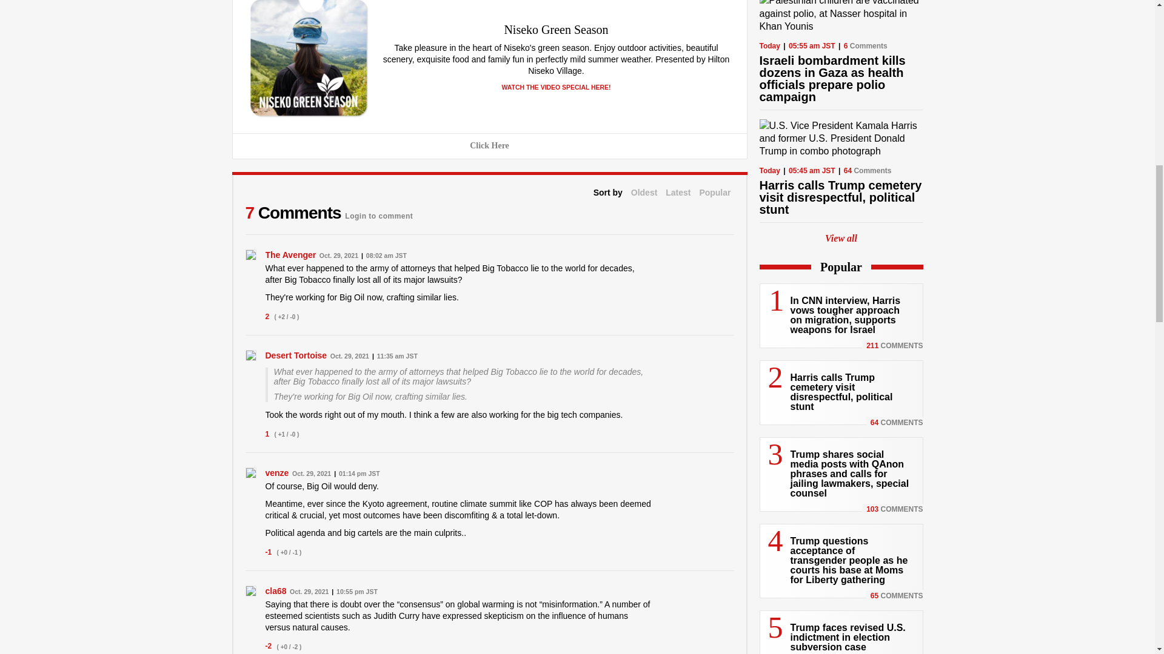 The image size is (1164, 654). Describe the element at coordinates (378, 213) in the screenshot. I see `Login to comment` at that location.